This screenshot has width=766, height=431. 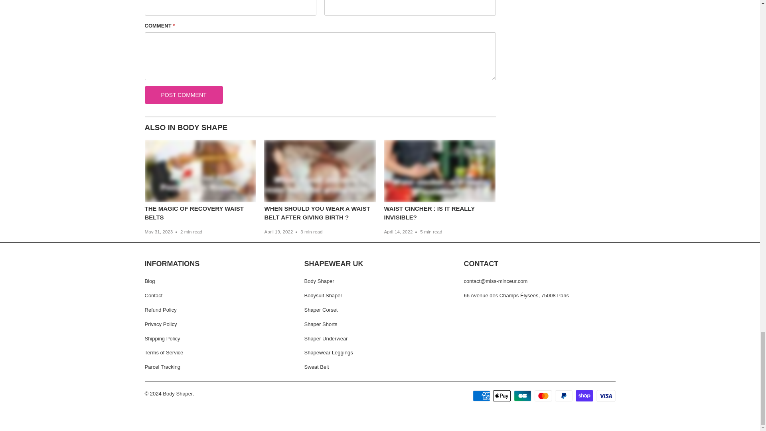 What do you see at coordinates (564, 396) in the screenshot?
I see `PayPal` at bounding box center [564, 396].